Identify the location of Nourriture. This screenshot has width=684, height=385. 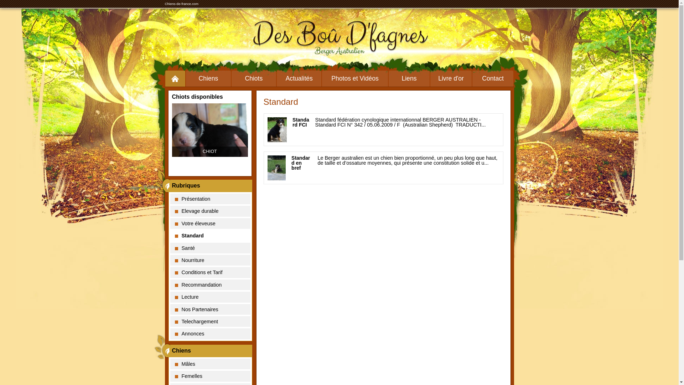
(210, 260).